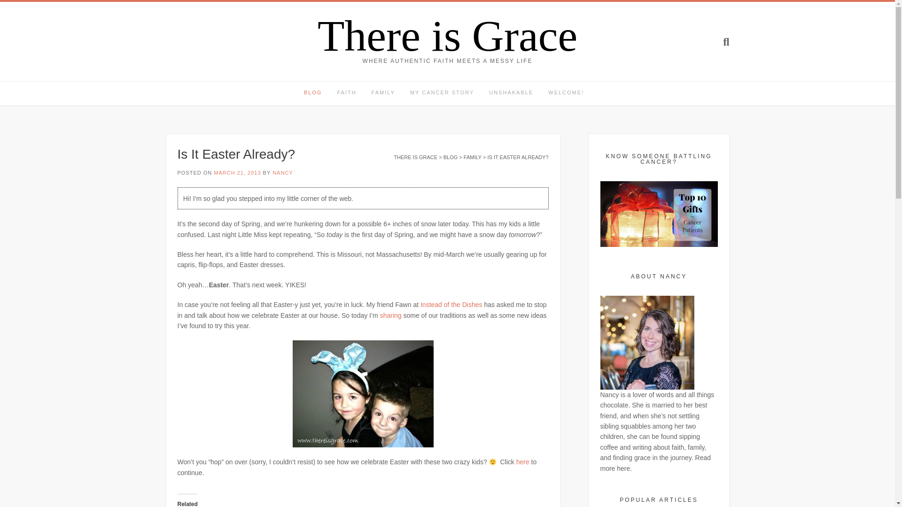  Describe the element at coordinates (391, 315) in the screenshot. I see `sharing` at that location.